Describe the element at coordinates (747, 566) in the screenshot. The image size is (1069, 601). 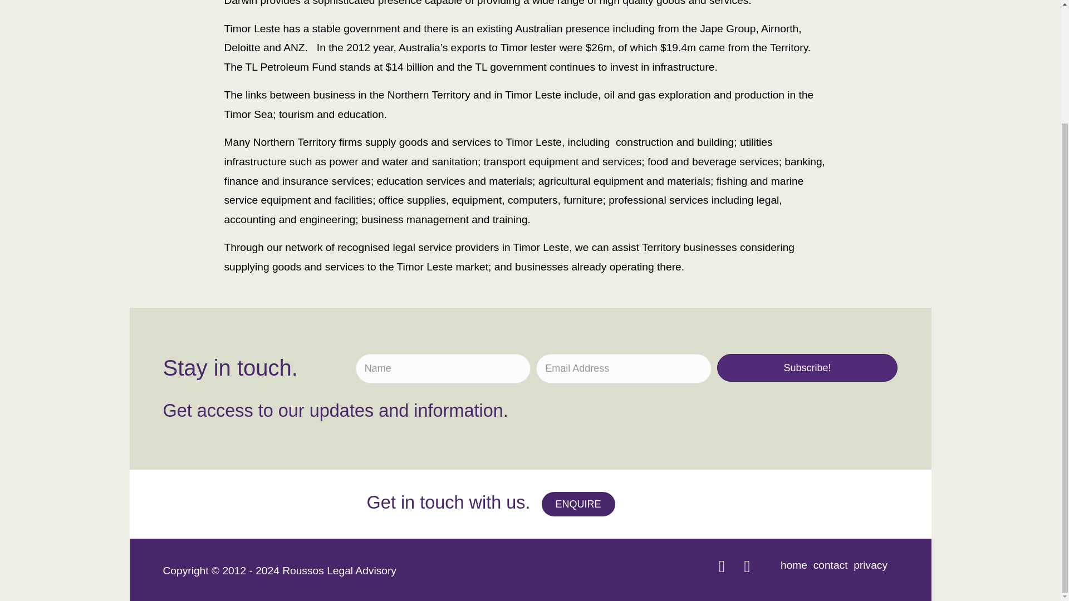
I see `LinkedIn` at that location.